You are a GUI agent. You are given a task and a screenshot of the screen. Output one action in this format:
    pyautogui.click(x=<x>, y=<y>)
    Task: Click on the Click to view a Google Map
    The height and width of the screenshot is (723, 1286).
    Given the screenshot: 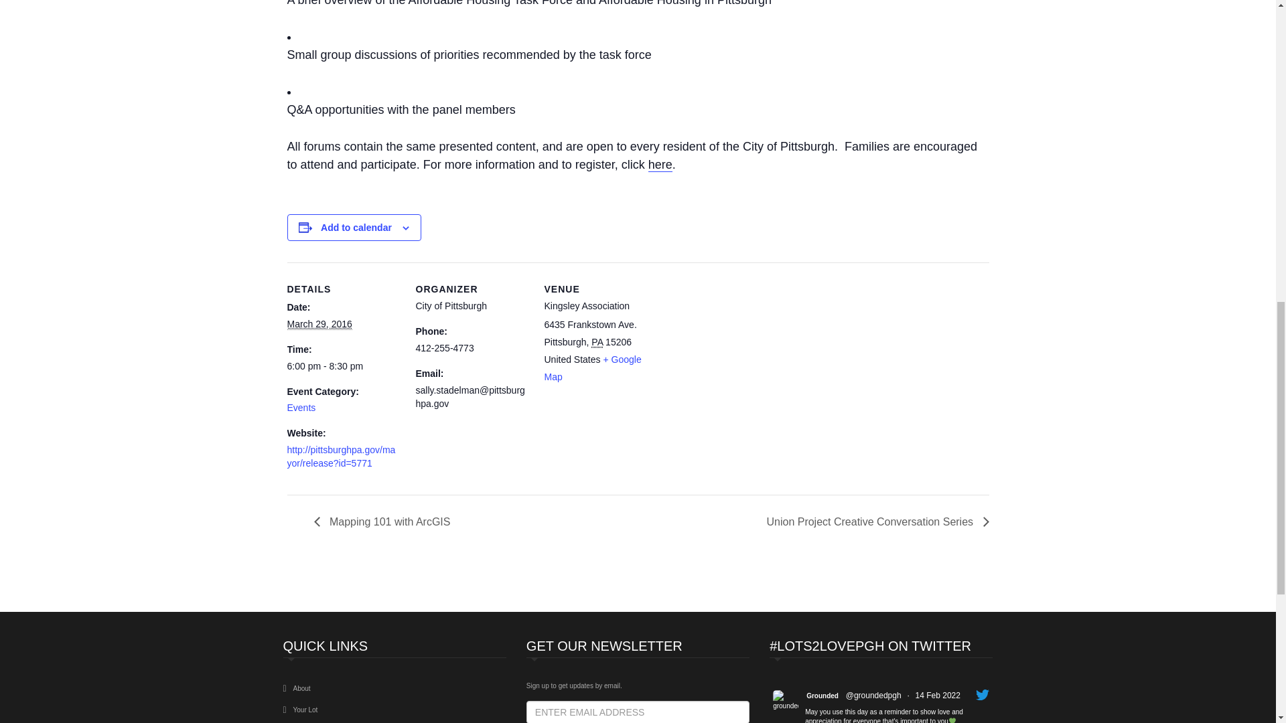 What is the action you would take?
    pyautogui.click(x=592, y=368)
    